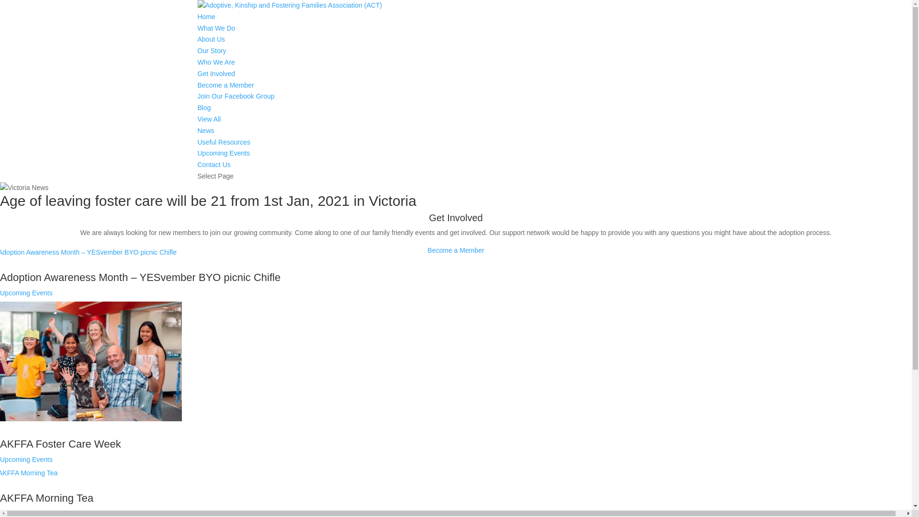  Describe the element at coordinates (211, 39) in the screenshot. I see `About Us` at that location.